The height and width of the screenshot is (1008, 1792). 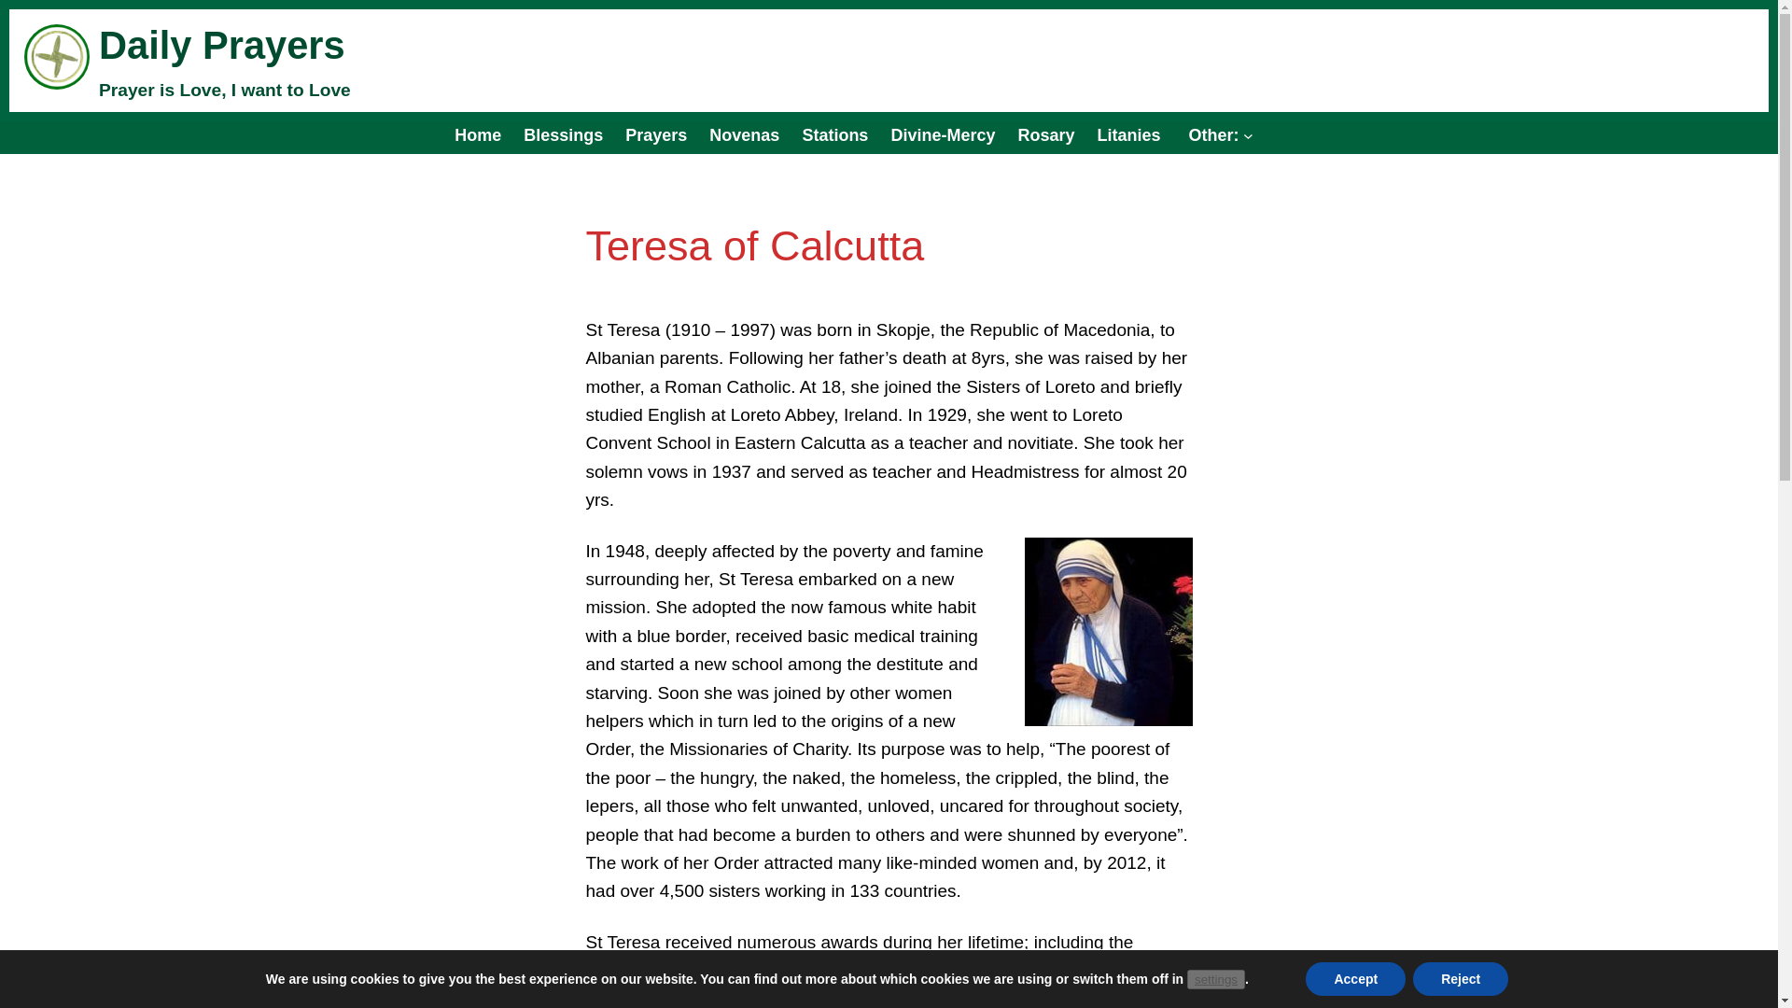 I want to click on Children, so click(x=655, y=134).